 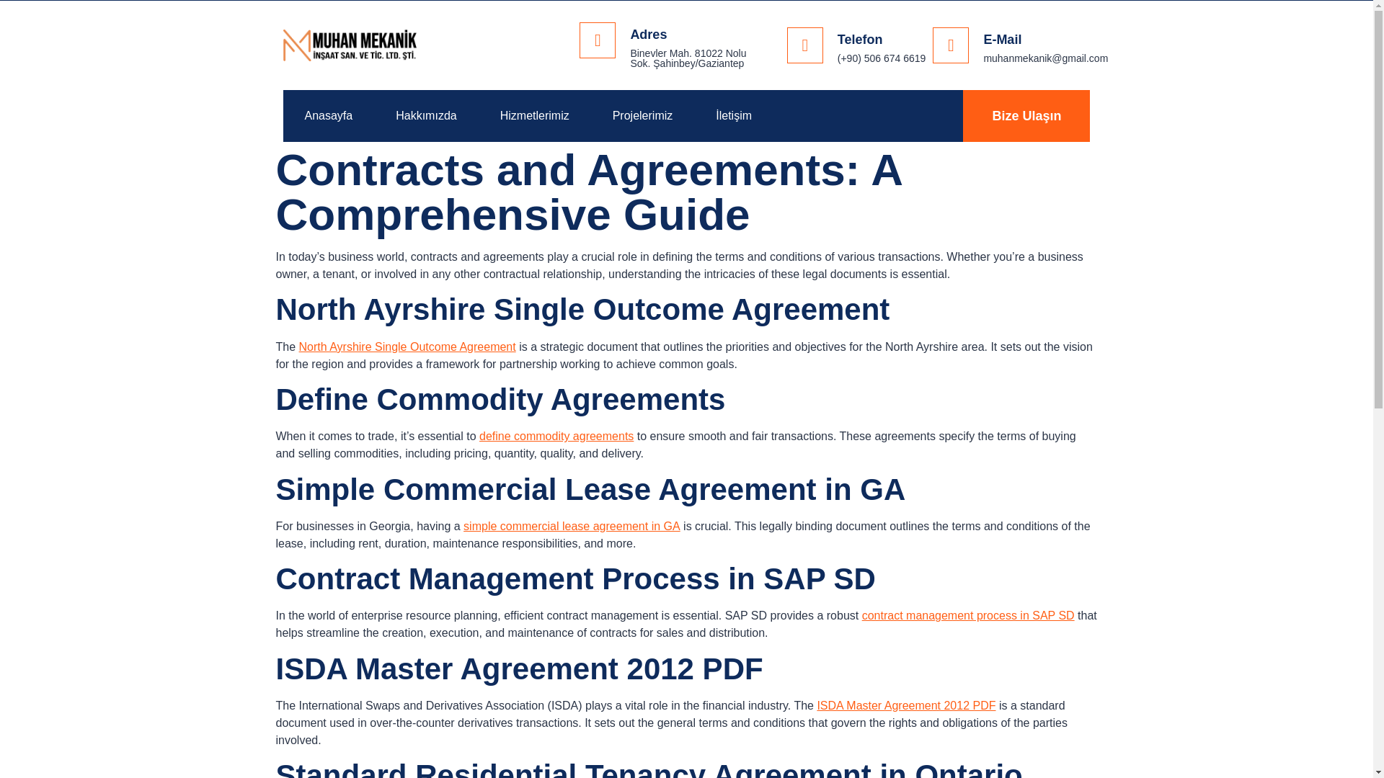 I want to click on Anasayfa, so click(x=327, y=115).